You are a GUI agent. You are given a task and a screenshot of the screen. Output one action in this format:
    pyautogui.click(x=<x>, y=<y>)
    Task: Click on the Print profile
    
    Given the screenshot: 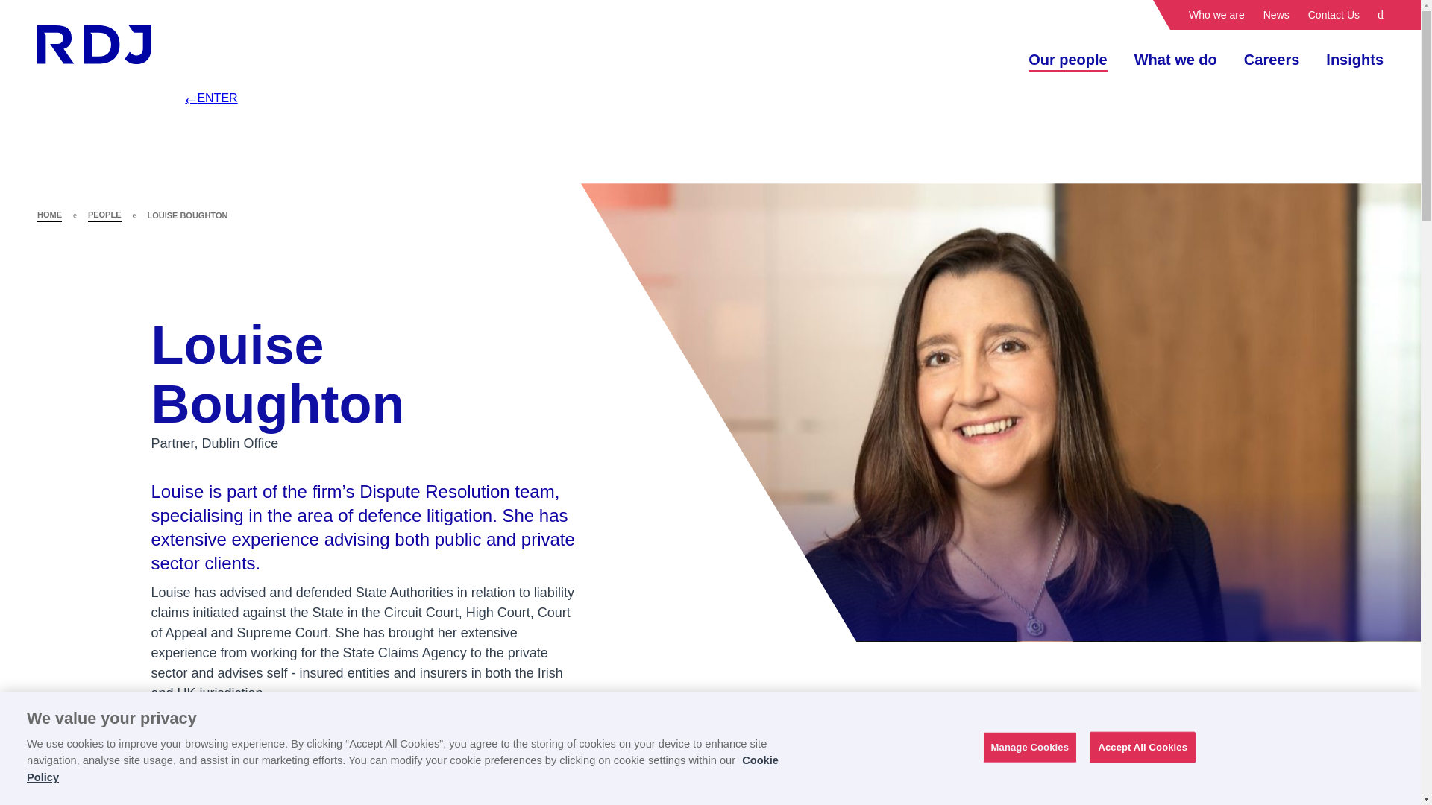 What is the action you would take?
    pyautogui.click(x=1217, y=804)
    